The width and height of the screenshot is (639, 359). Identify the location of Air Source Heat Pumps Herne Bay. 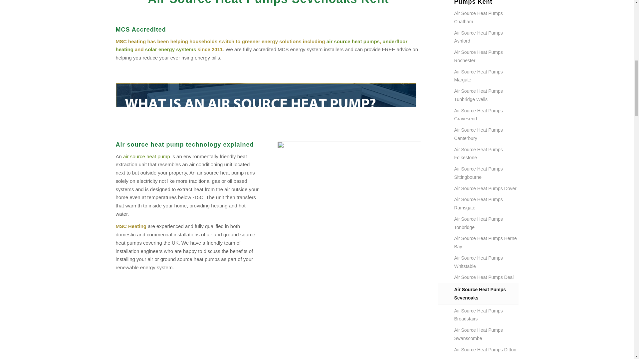
(486, 243).